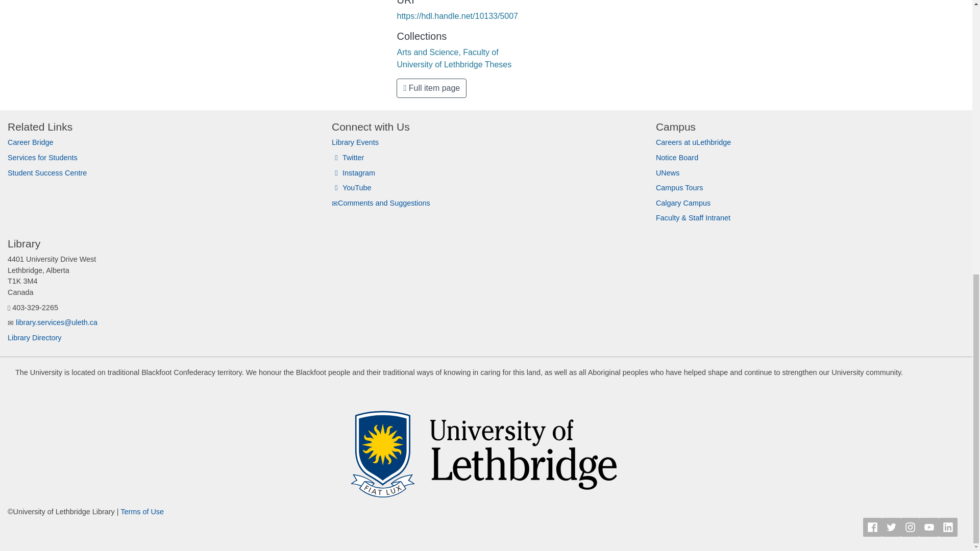 This screenshot has height=551, width=980. What do you see at coordinates (42, 158) in the screenshot?
I see `Services for Students` at bounding box center [42, 158].